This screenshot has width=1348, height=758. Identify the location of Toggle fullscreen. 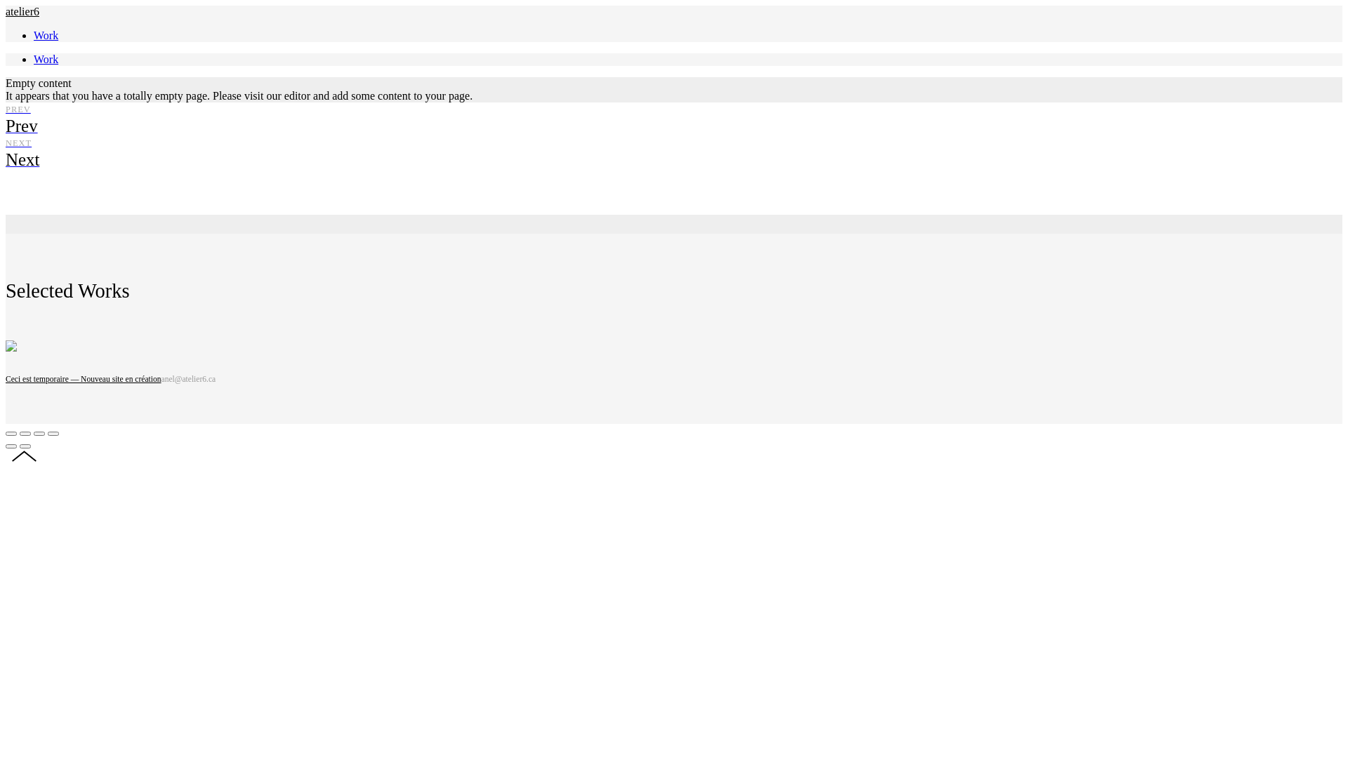
(39, 433).